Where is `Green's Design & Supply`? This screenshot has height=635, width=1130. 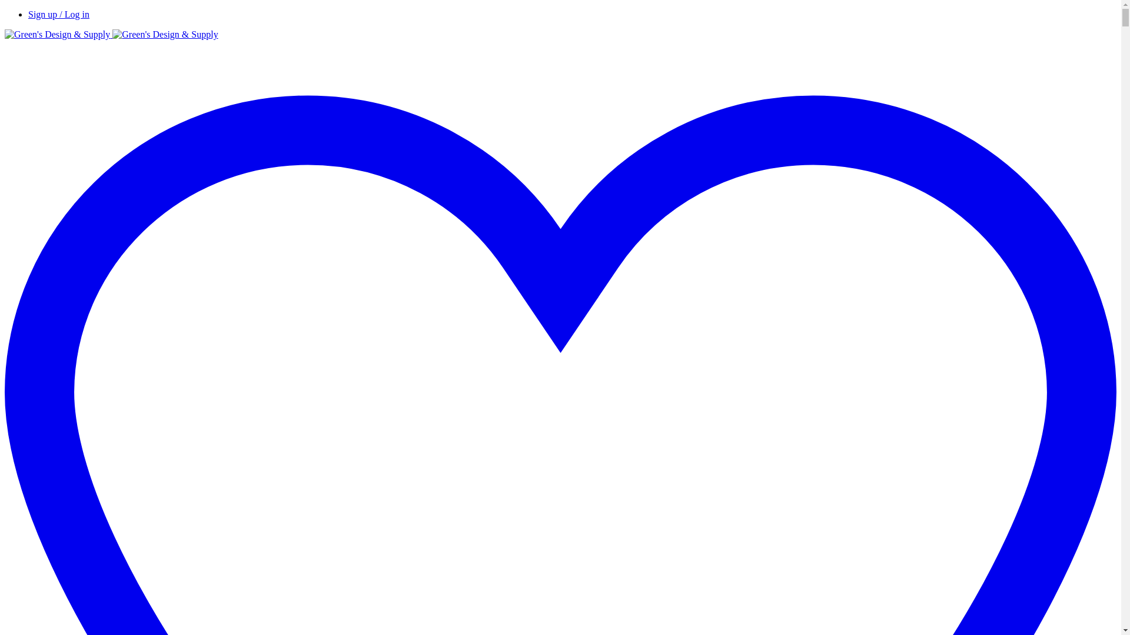 Green's Design & Supply is located at coordinates (112, 34).